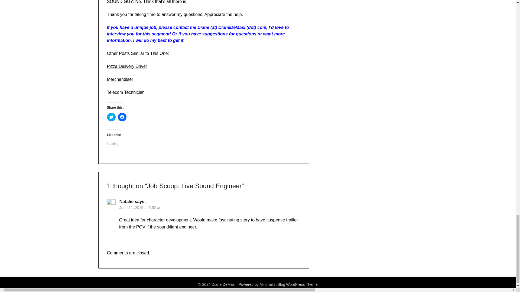 This screenshot has width=520, height=292. Describe the element at coordinates (126, 201) in the screenshot. I see `Natalie` at that location.